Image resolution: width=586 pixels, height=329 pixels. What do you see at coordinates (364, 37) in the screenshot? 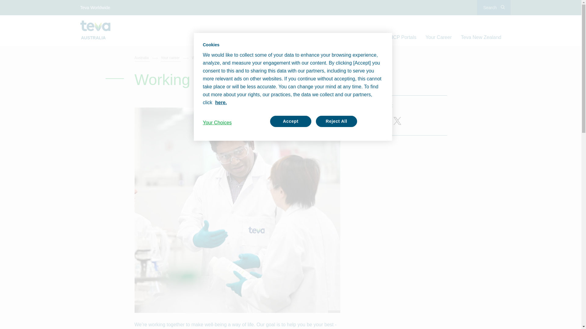
I see `Patient Portals` at bounding box center [364, 37].